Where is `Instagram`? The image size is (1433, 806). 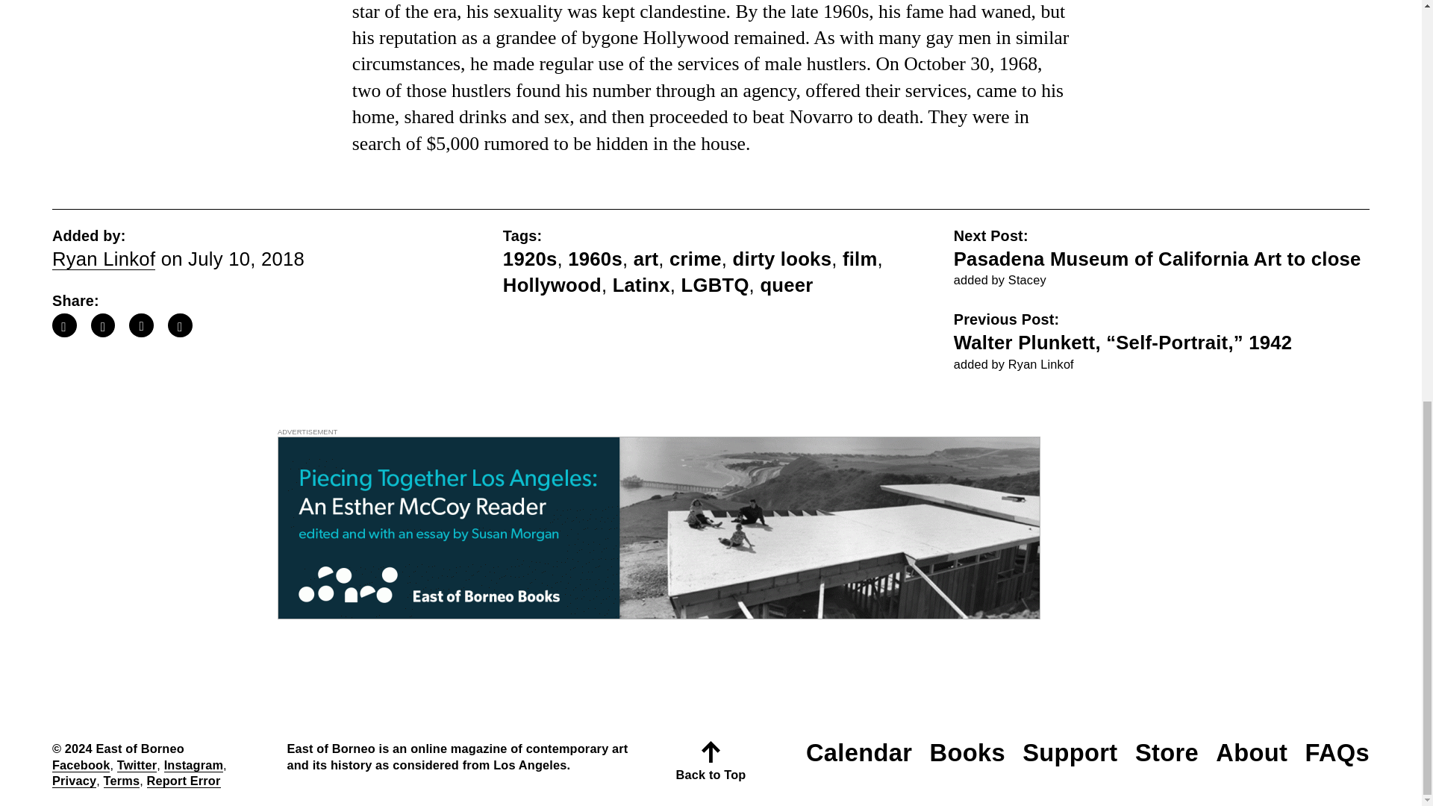 Instagram is located at coordinates (194, 765).